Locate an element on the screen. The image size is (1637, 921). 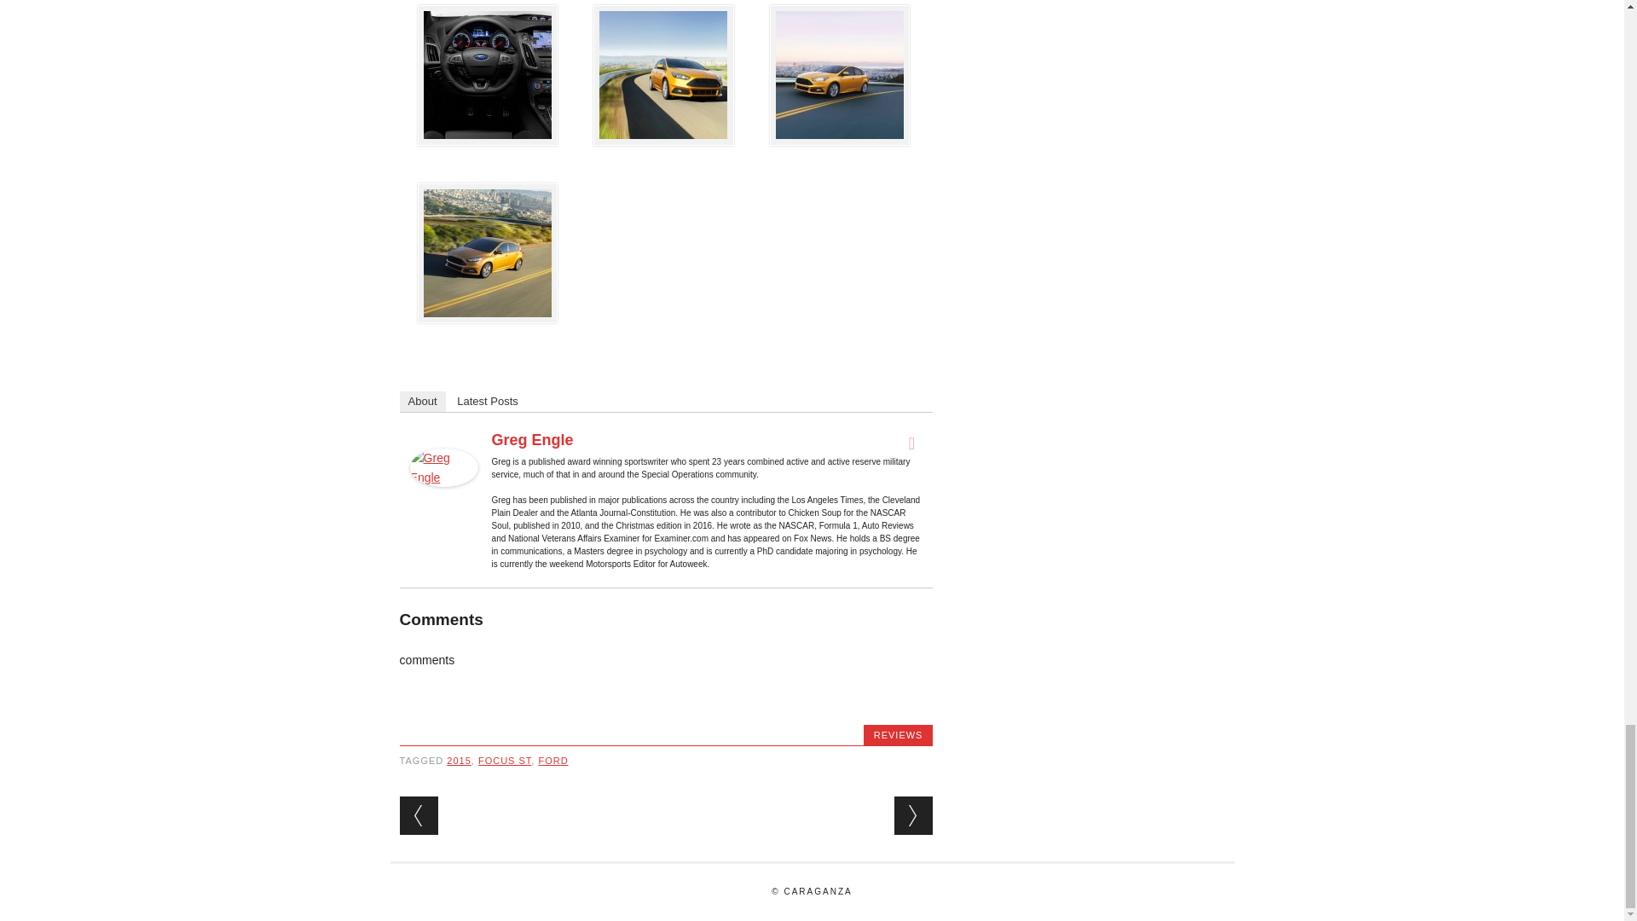
Twitter is located at coordinates (911, 443).